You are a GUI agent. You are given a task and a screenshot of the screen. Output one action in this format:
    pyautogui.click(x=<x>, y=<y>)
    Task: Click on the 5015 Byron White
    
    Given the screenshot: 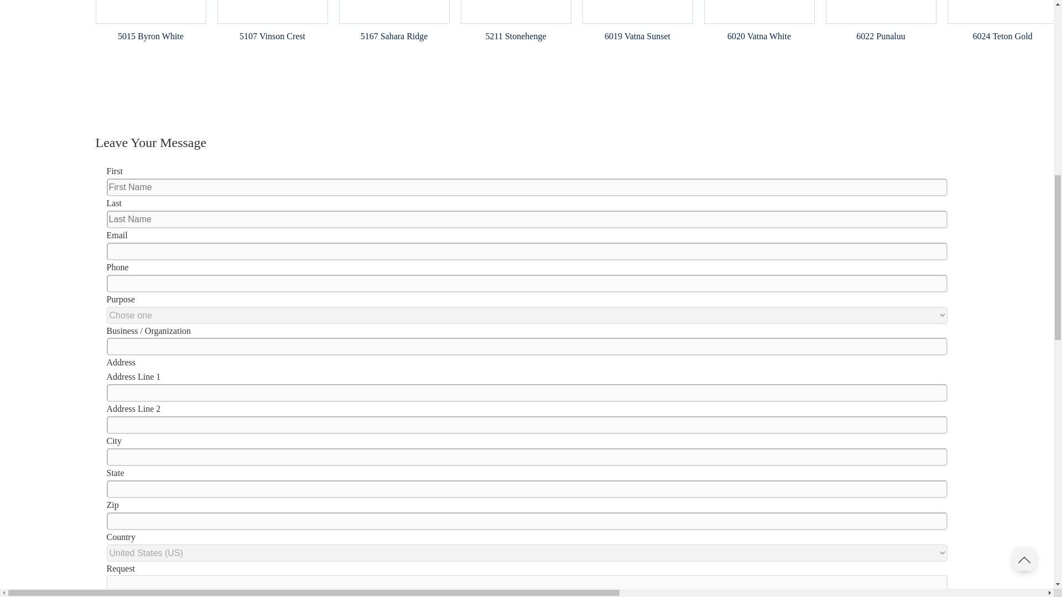 What is the action you would take?
    pyautogui.click(x=150, y=36)
    